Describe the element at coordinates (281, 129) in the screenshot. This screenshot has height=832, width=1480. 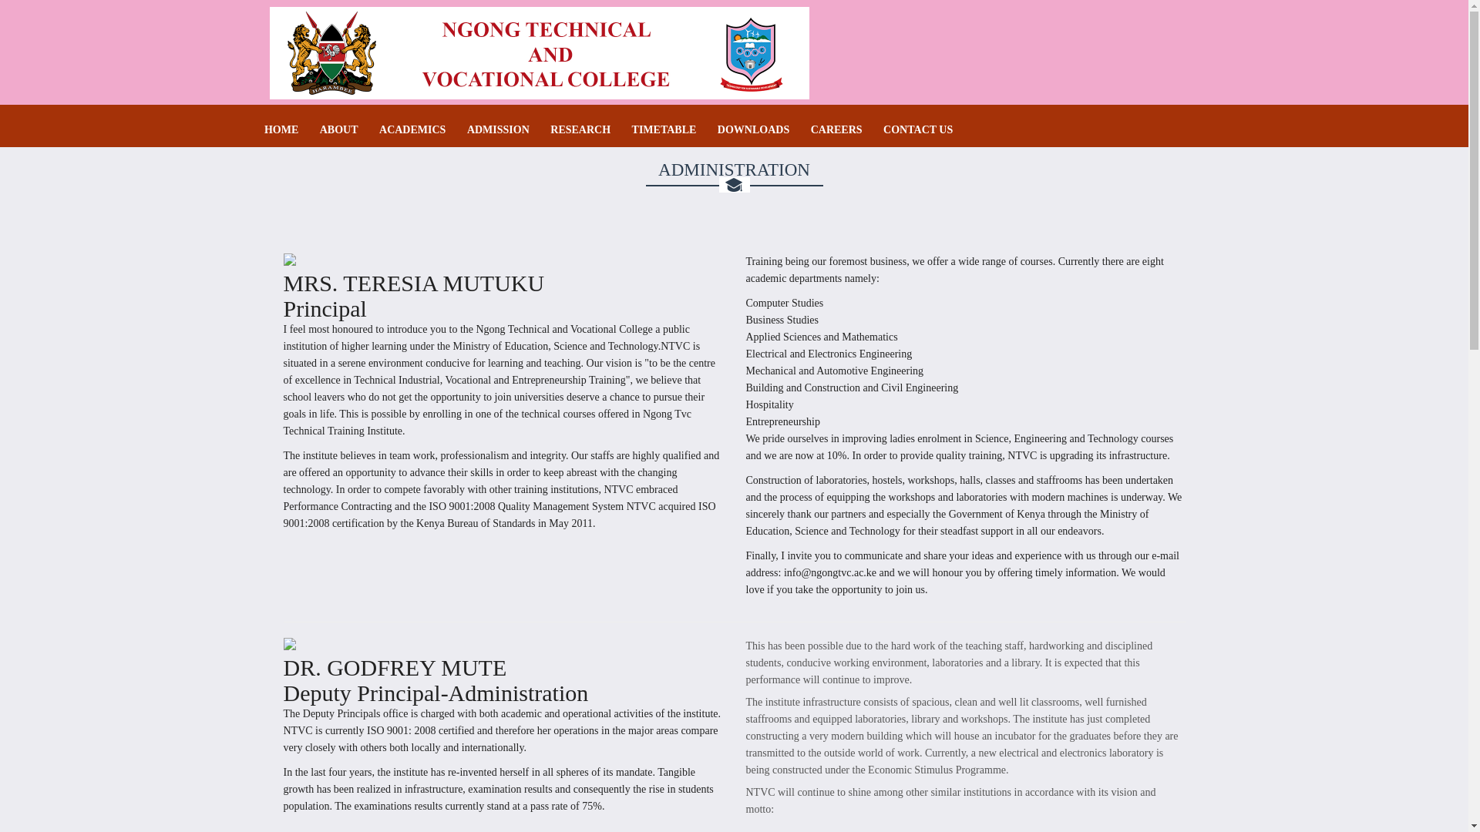
I see `HOME` at that location.